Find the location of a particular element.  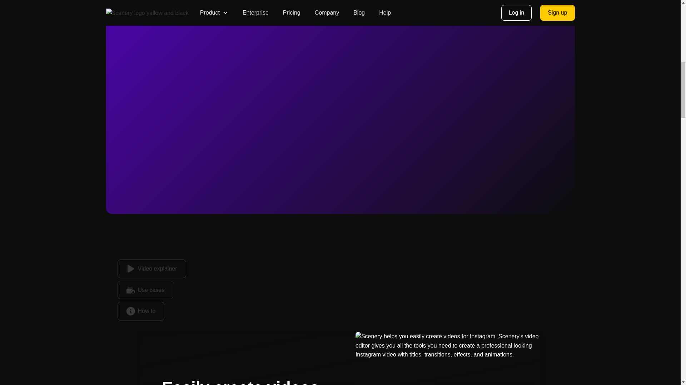

Use cases is located at coordinates (145, 290).